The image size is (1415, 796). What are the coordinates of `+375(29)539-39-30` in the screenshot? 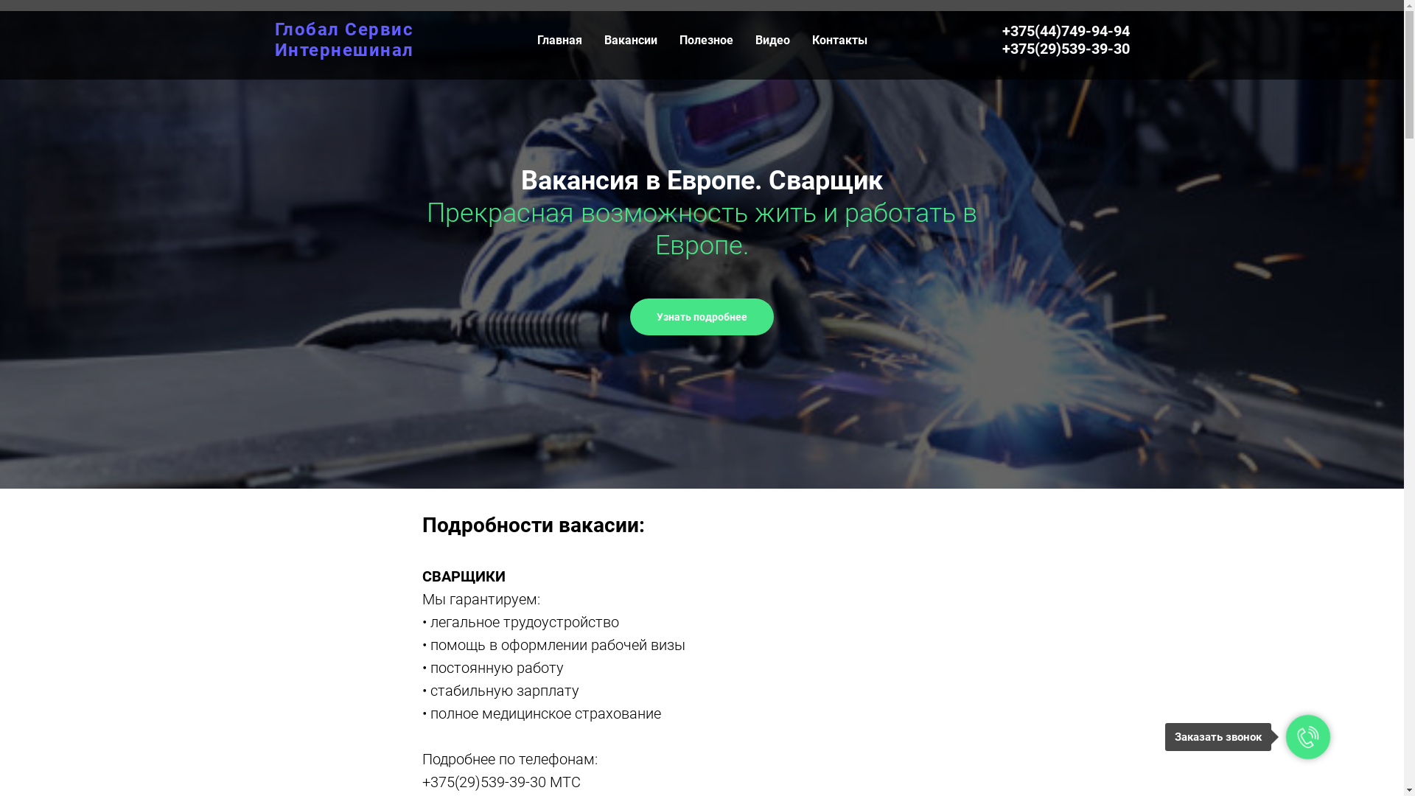 It's located at (1066, 49).